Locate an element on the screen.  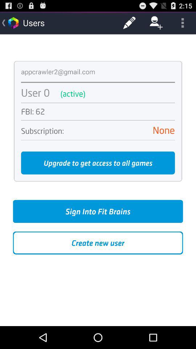
open app below the fbi: 62 is located at coordinates (98, 120).